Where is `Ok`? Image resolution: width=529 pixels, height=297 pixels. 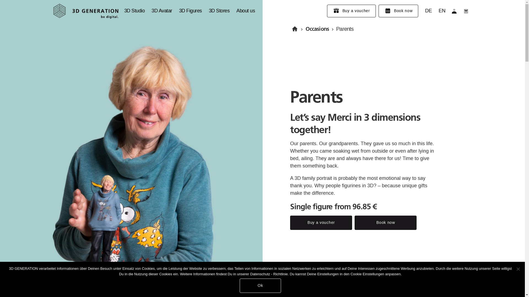 Ok is located at coordinates (260, 286).